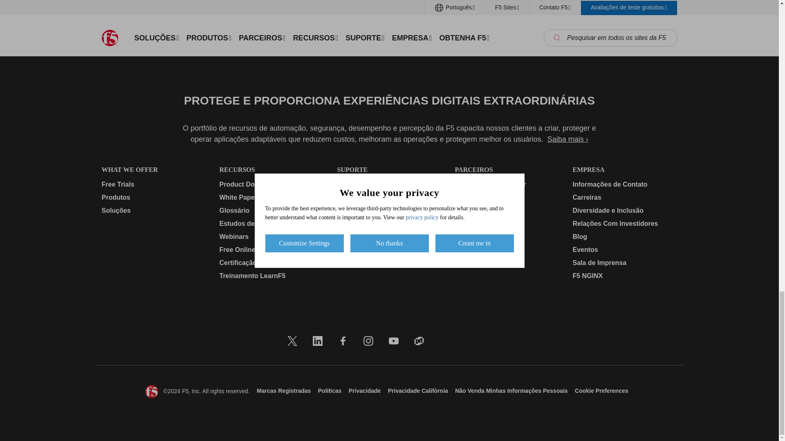 Image resolution: width=785 pixels, height=441 pixels. Describe the element at coordinates (389, 211) in the screenshot. I see `Professional Services` at that location.